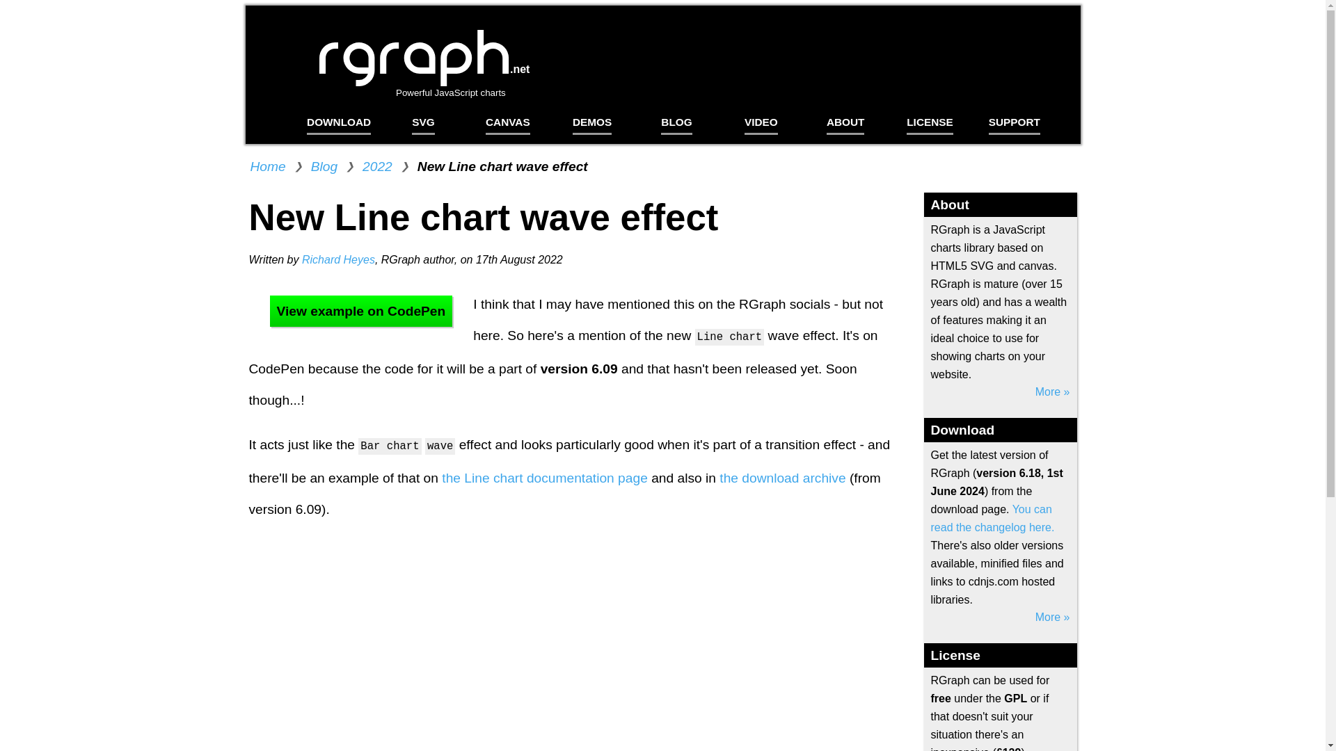 The image size is (1336, 751). I want to click on ABOUT, so click(845, 118).